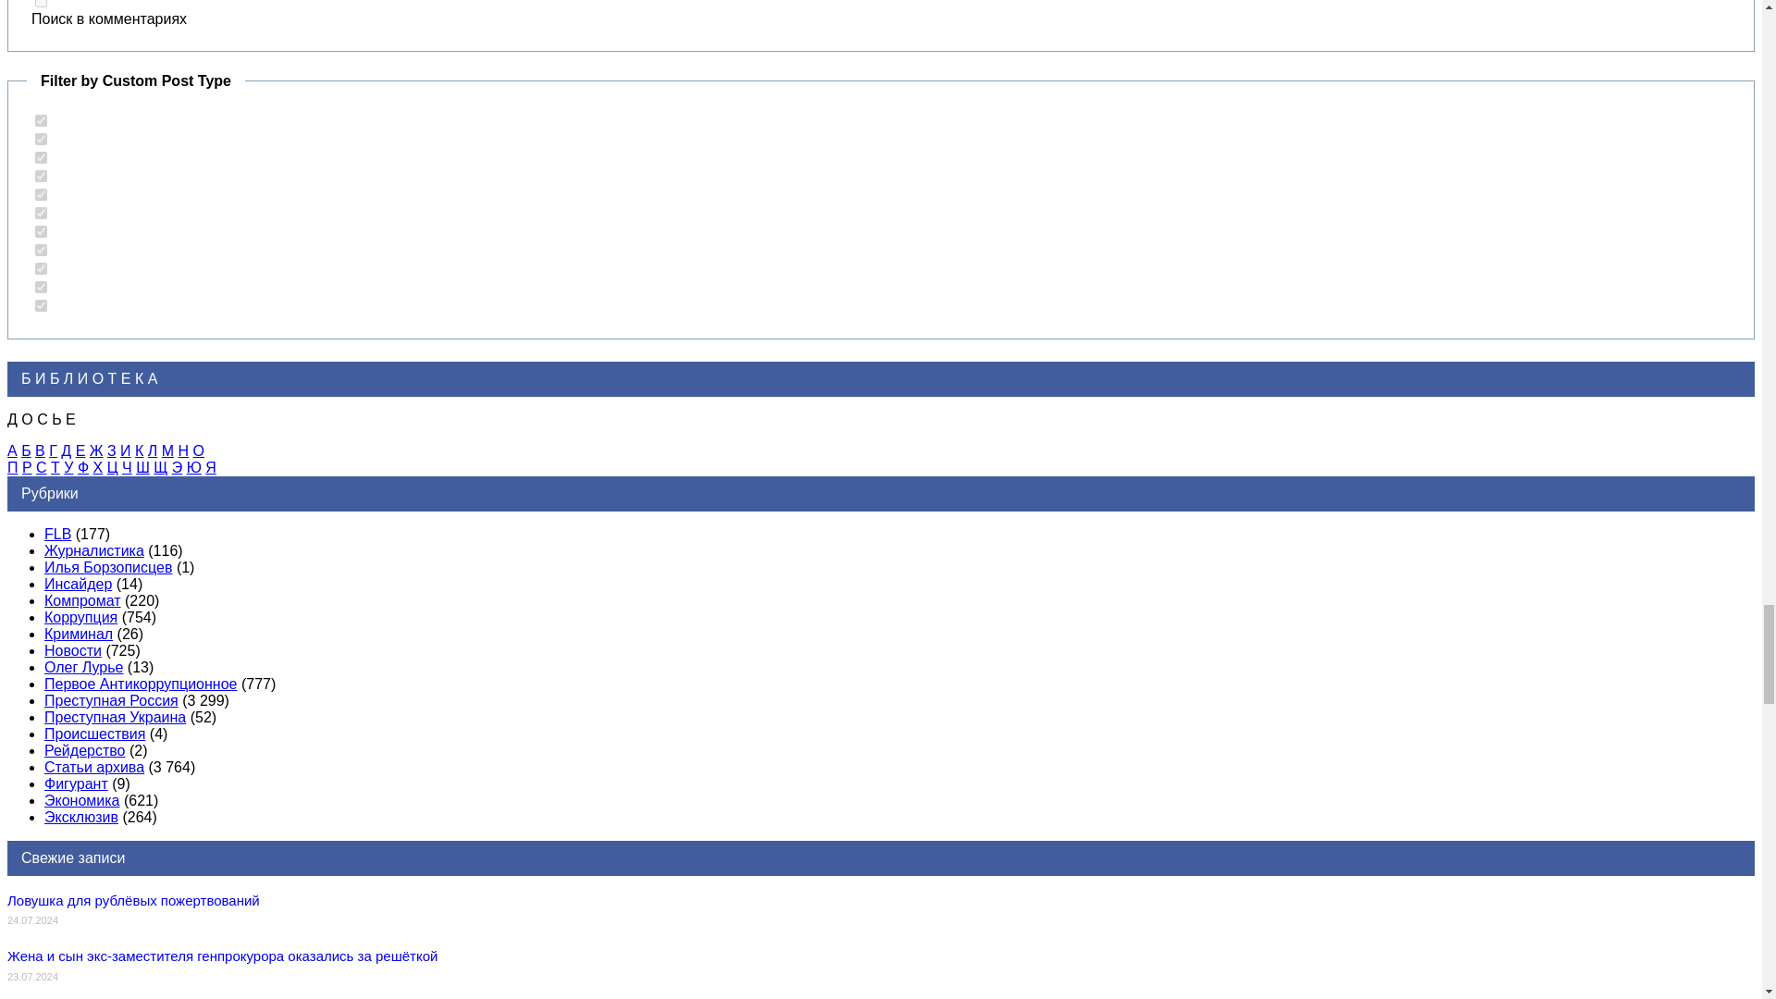 This screenshot has height=999, width=1776. What do you see at coordinates (41, 139) in the screenshot?
I see `page` at bounding box center [41, 139].